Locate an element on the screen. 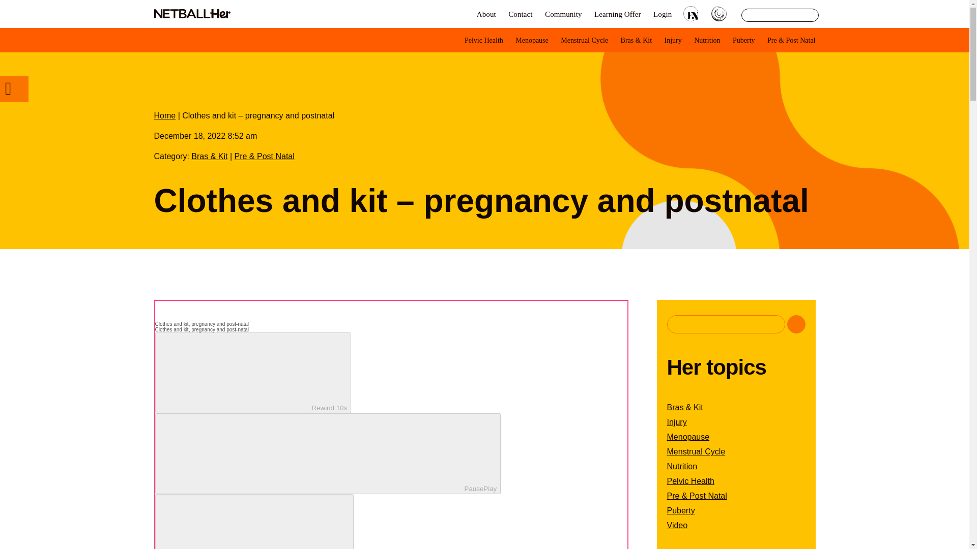 This screenshot has height=549, width=977. Menstrual Cycle is located at coordinates (584, 41).